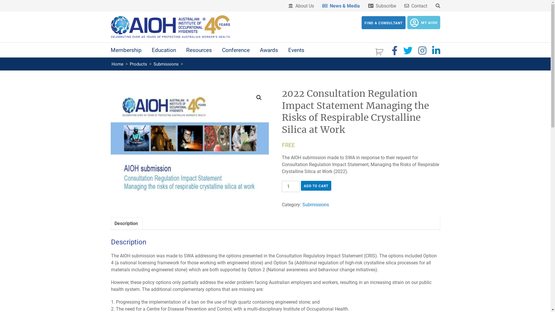 The height and width of the screenshot is (312, 555). I want to click on Conference, so click(236, 50).